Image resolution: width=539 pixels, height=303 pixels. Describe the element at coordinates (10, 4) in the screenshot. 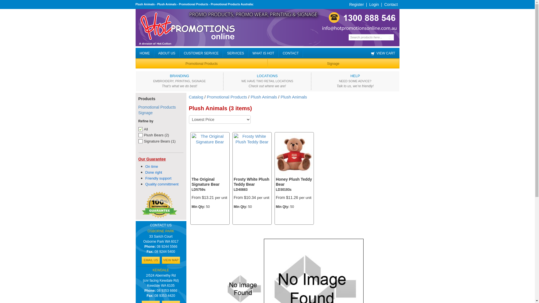

I see `Search` at that location.